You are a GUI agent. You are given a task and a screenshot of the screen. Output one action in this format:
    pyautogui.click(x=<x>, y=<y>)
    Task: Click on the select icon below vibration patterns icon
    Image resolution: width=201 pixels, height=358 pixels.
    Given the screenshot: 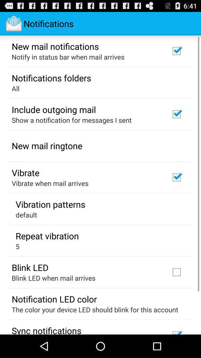 What is the action you would take?
    pyautogui.click(x=26, y=215)
    